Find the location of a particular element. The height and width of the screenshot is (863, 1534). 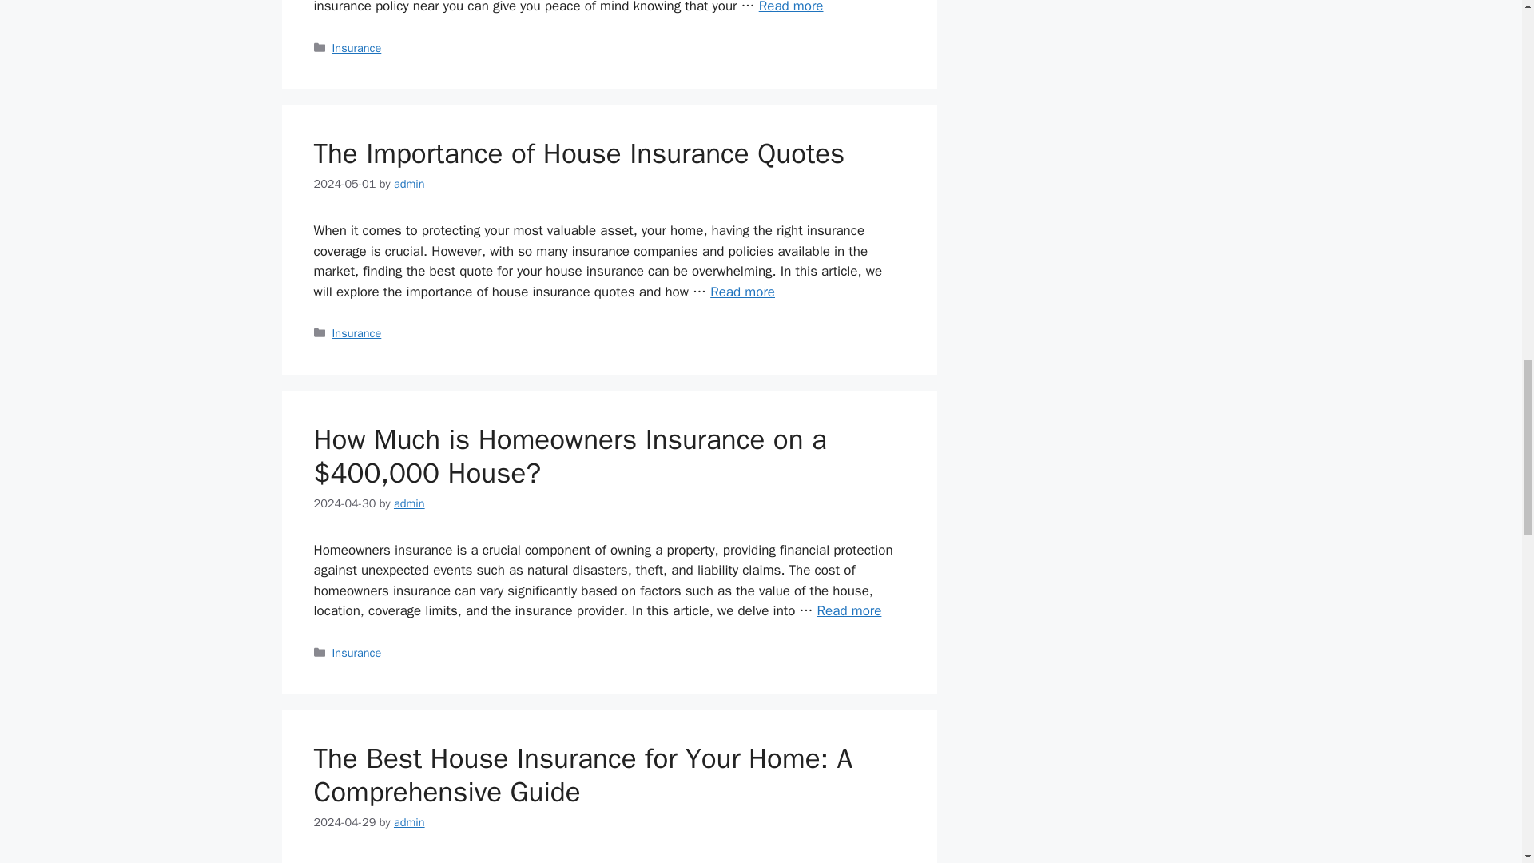

admin is located at coordinates (409, 821).